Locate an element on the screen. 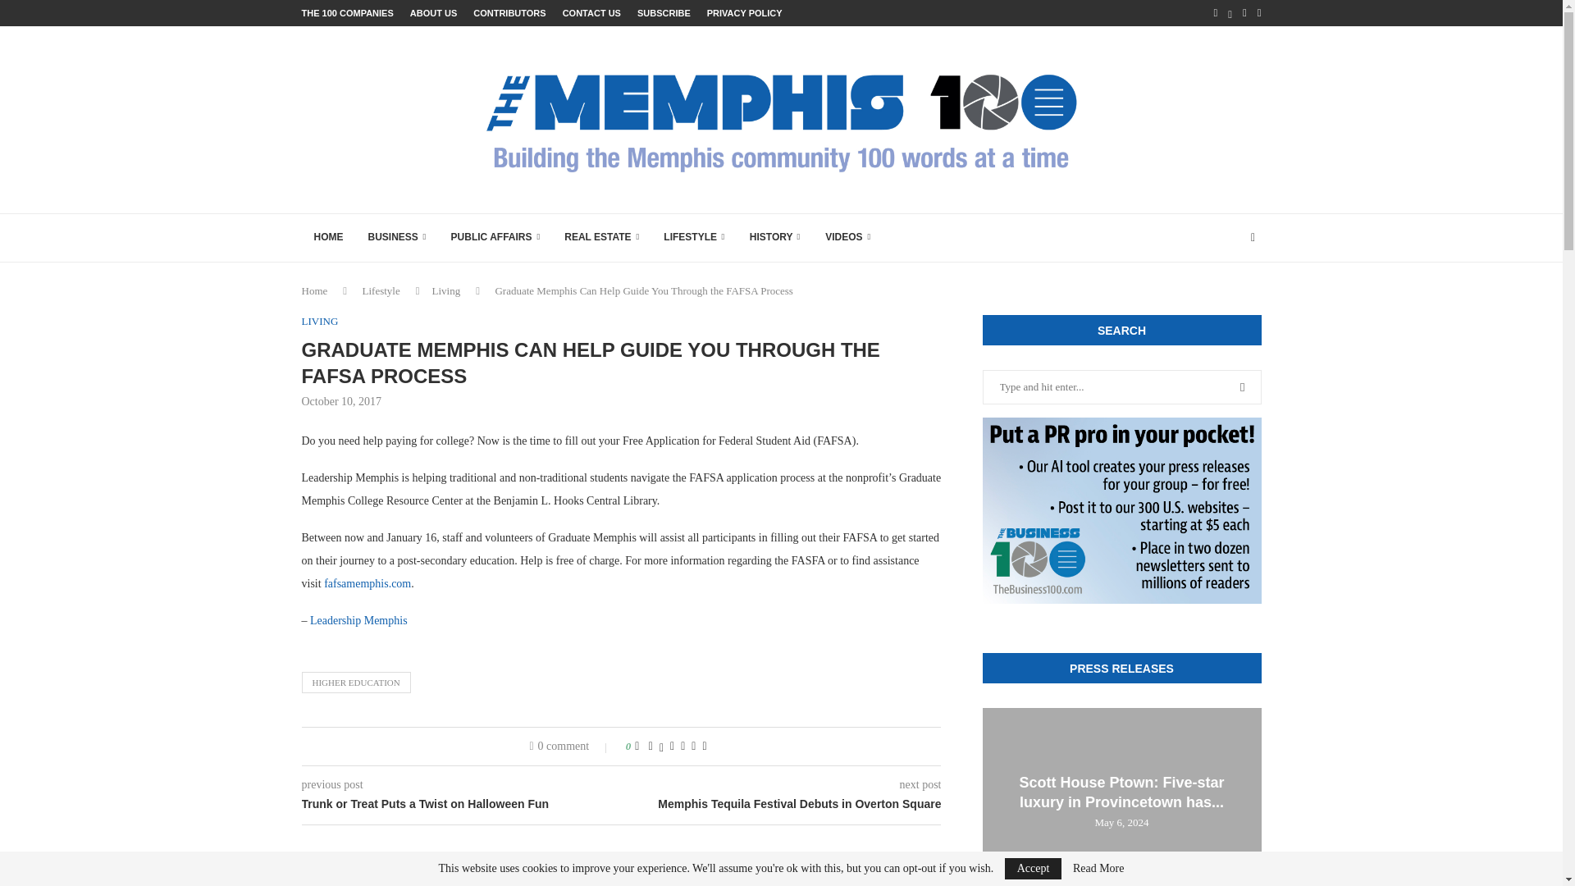  HOME is located at coordinates (328, 238).